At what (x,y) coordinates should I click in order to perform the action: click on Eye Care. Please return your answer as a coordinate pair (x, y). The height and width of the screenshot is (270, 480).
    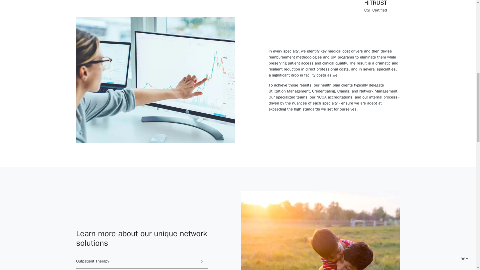
    Looking at the image, I should click on (141, 269).